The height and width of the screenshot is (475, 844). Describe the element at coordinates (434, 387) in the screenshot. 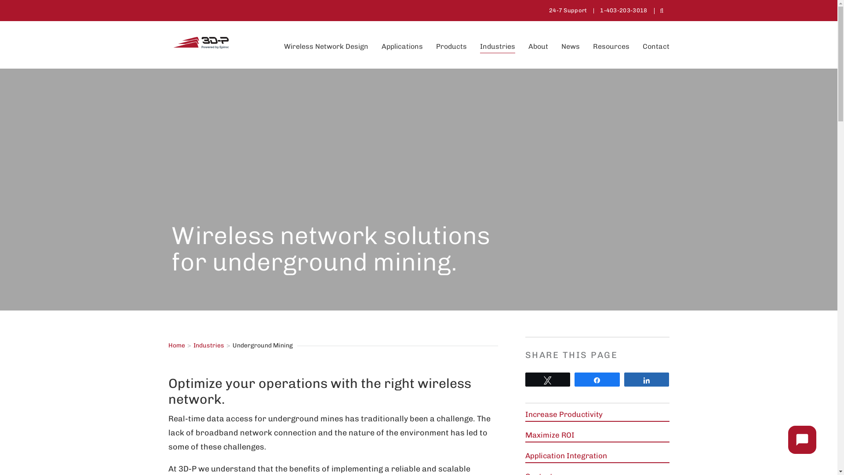

I see `Contact` at that location.